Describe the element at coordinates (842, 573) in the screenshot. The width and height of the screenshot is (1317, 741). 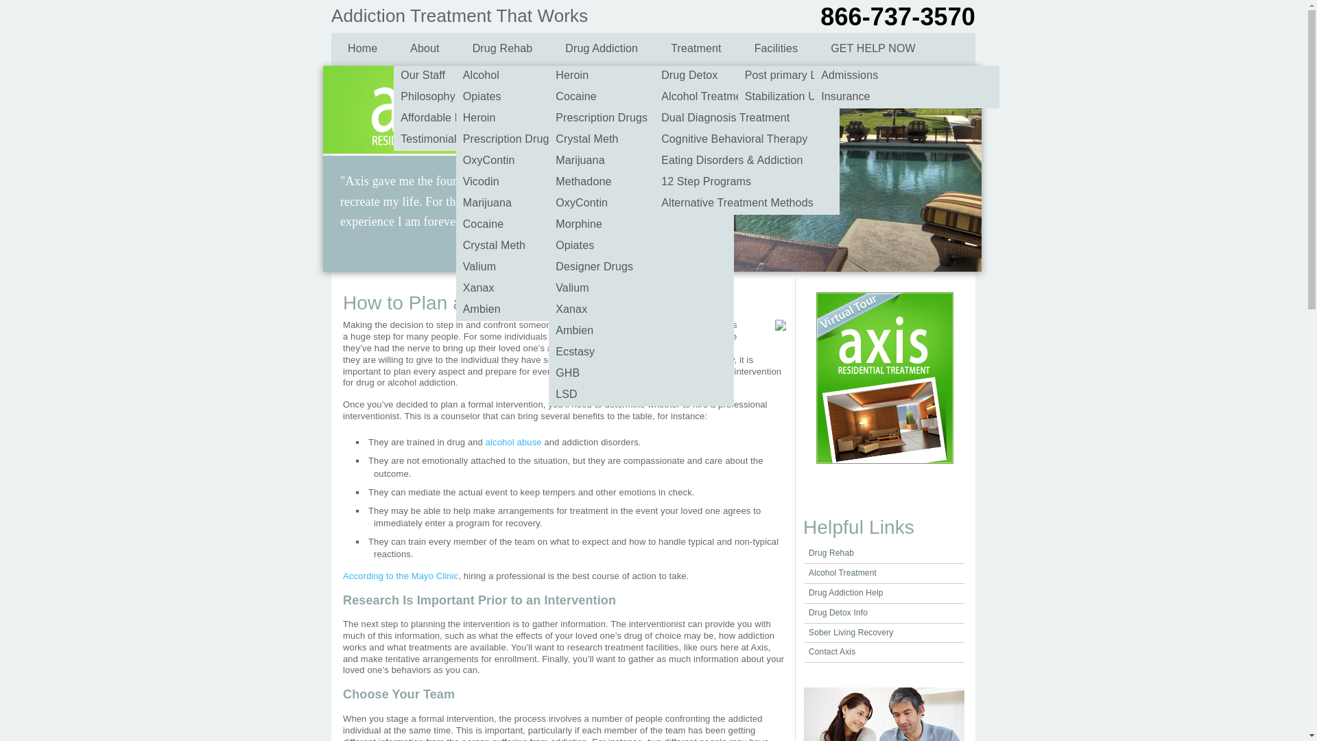
I see `Alcohol Treatment` at that location.